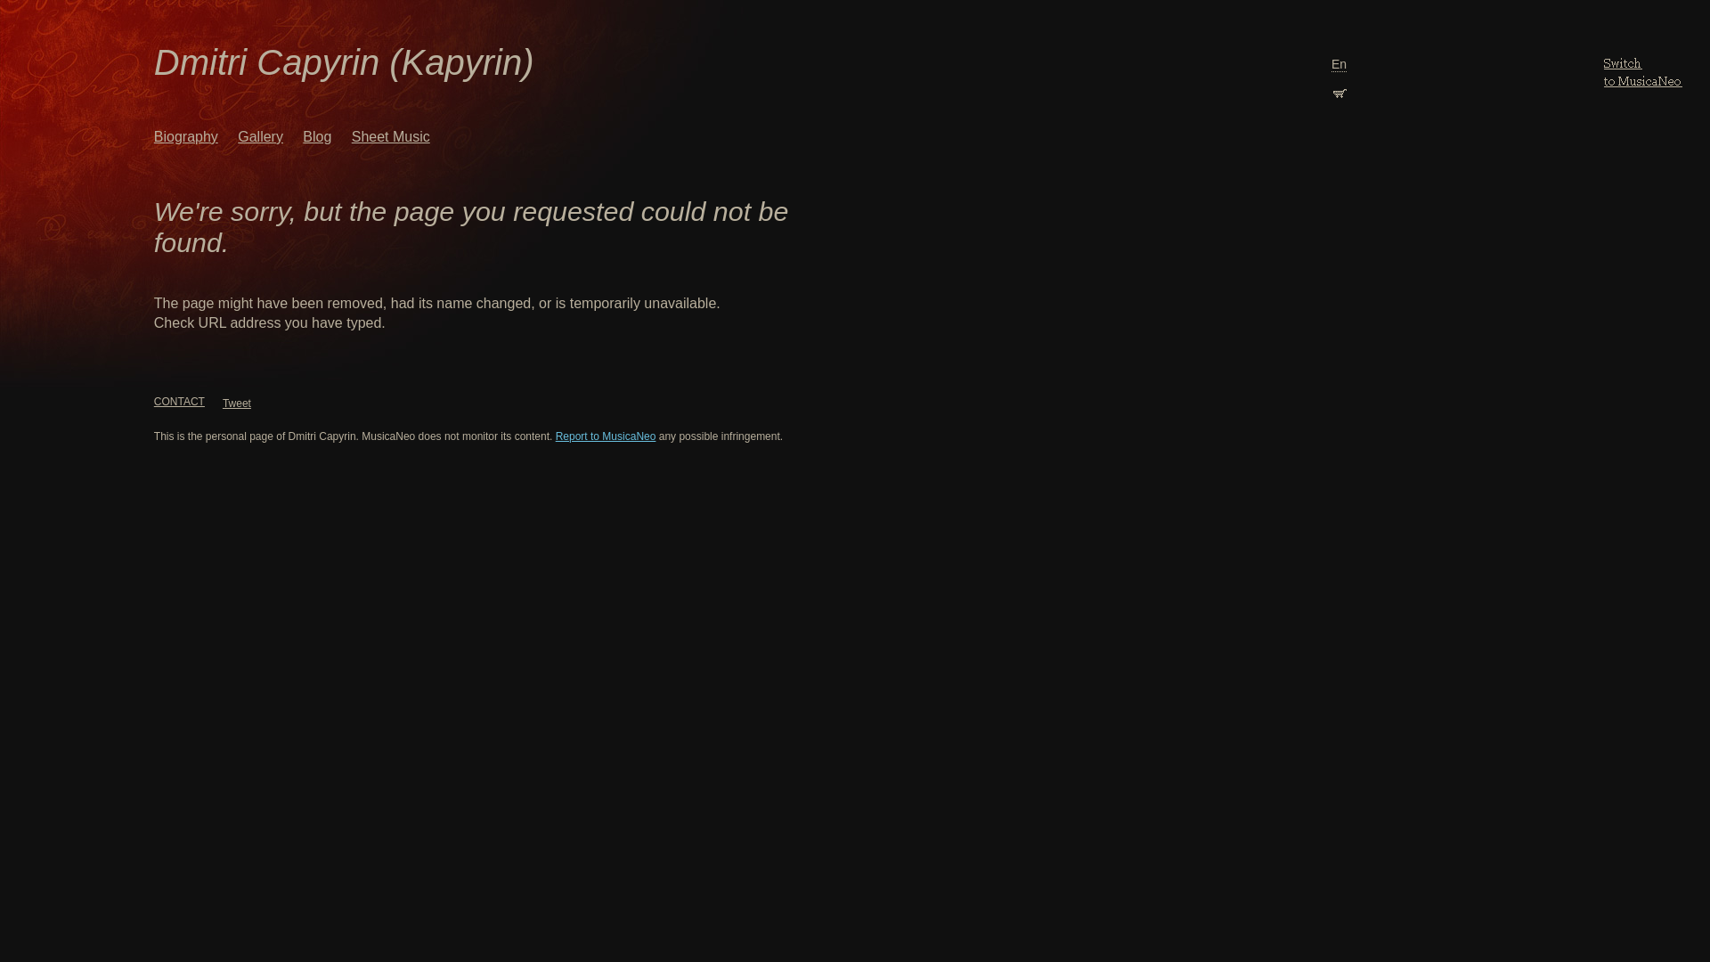 The height and width of the screenshot is (962, 1710). What do you see at coordinates (180, 402) in the screenshot?
I see `CONTACT` at bounding box center [180, 402].